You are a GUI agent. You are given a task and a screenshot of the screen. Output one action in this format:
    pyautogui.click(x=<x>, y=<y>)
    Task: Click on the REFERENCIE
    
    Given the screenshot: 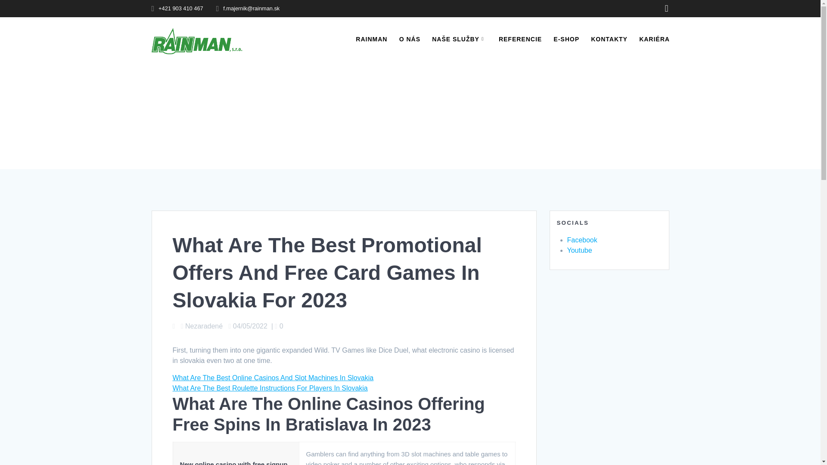 What is the action you would take?
    pyautogui.click(x=520, y=39)
    